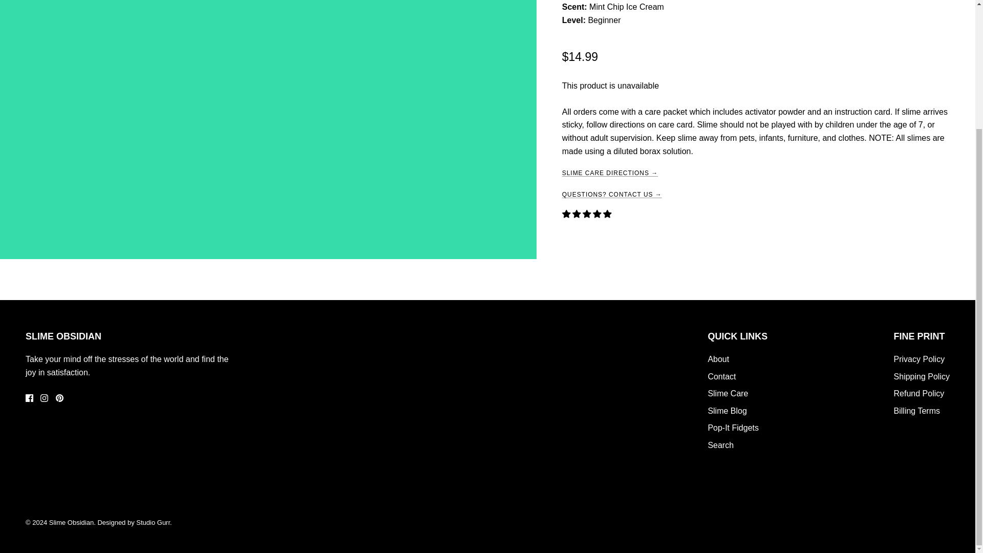  What do you see at coordinates (718, 359) in the screenshot?
I see `About` at bounding box center [718, 359].